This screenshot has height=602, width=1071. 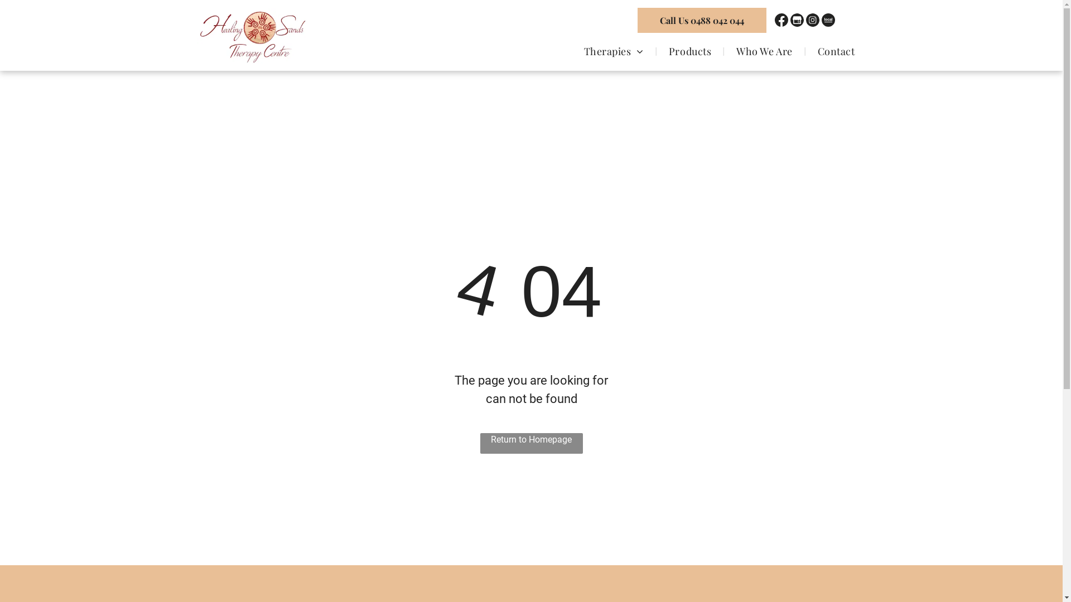 I want to click on Follow Us On Instagram, so click(x=813, y=20).